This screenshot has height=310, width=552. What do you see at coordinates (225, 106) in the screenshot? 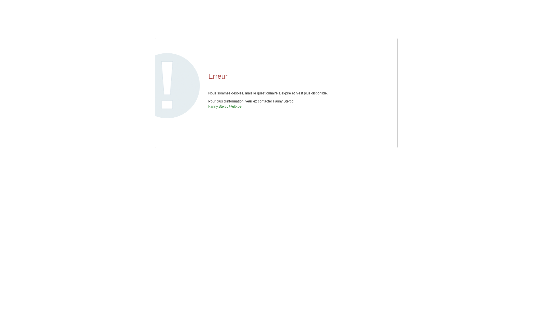
I see `Fanny.Stercq@ulb.be` at bounding box center [225, 106].